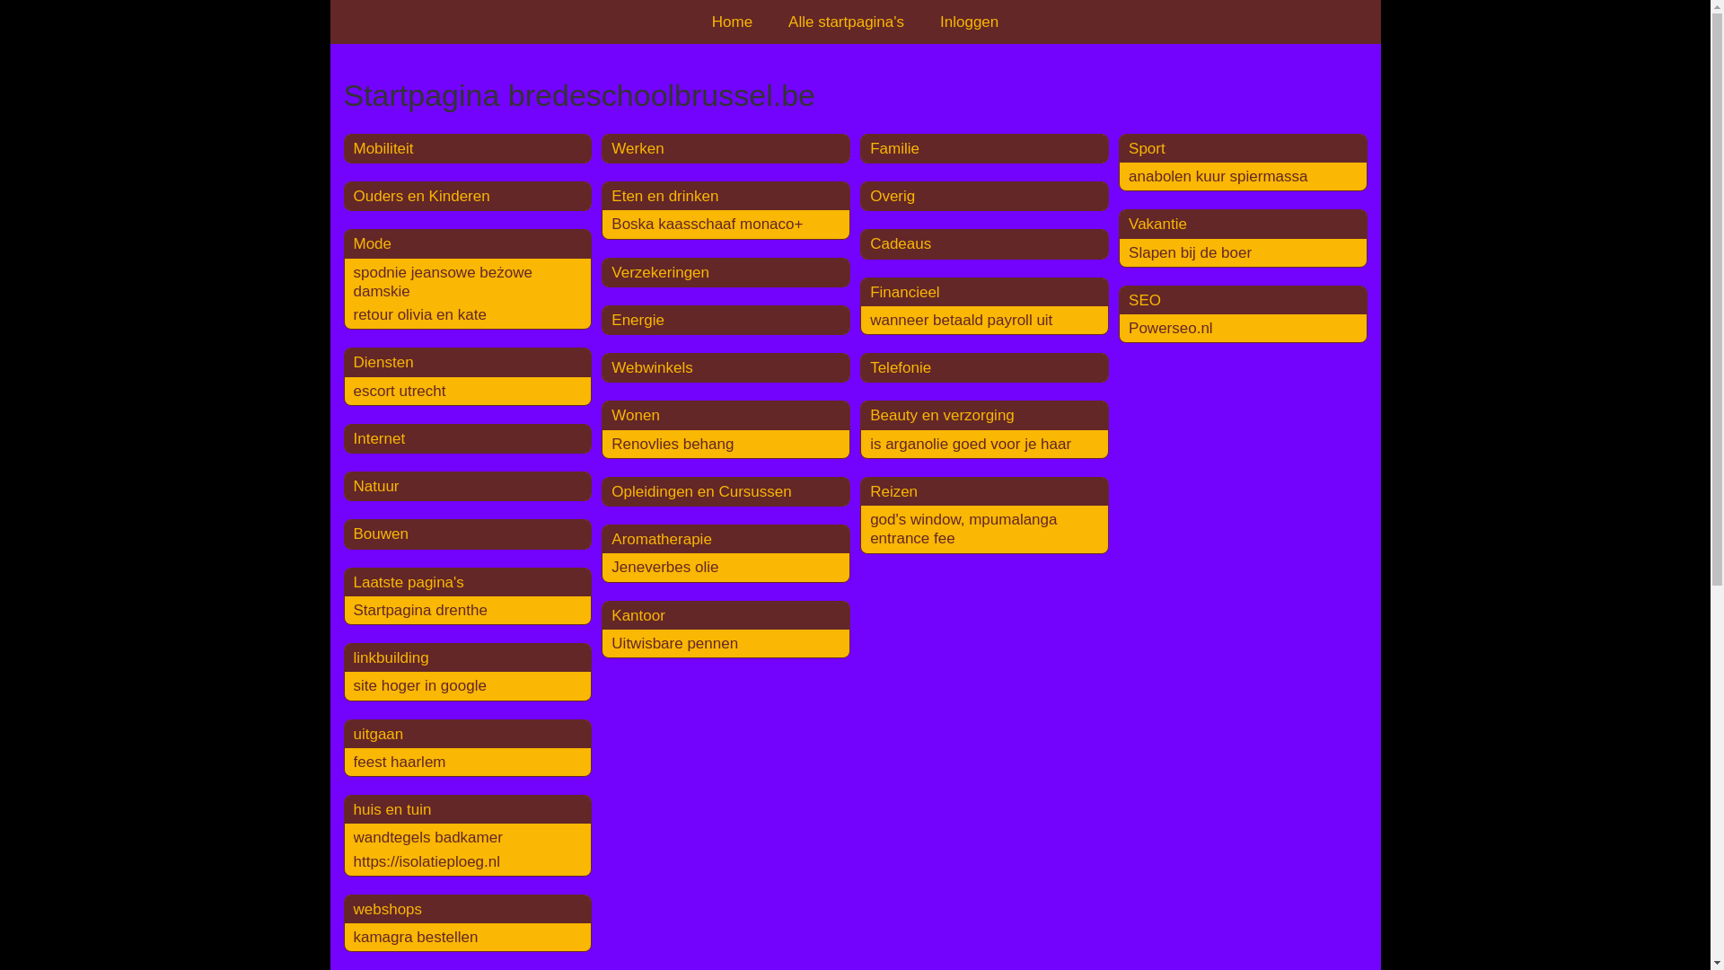 The height and width of the screenshot is (970, 1724). What do you see at coordinates (708, 225) in the screenshot?
I see `Boska kaasschaaf monaco+` at bounding box center [708, 225].